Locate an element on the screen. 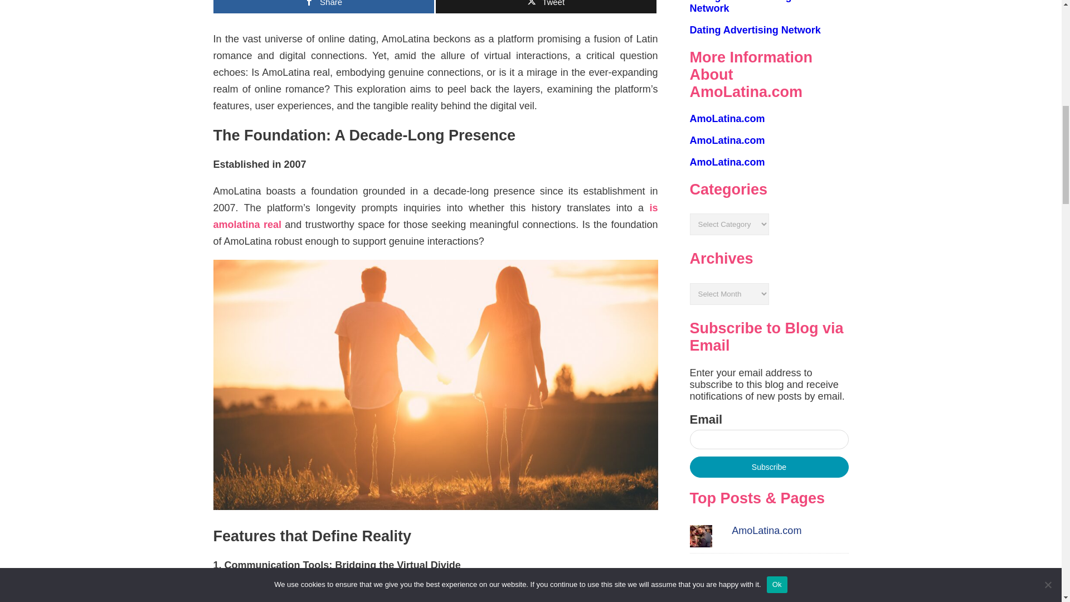 This screenshot has height=602, width=1070. is amolatina real is located at coordinates (435, 216).